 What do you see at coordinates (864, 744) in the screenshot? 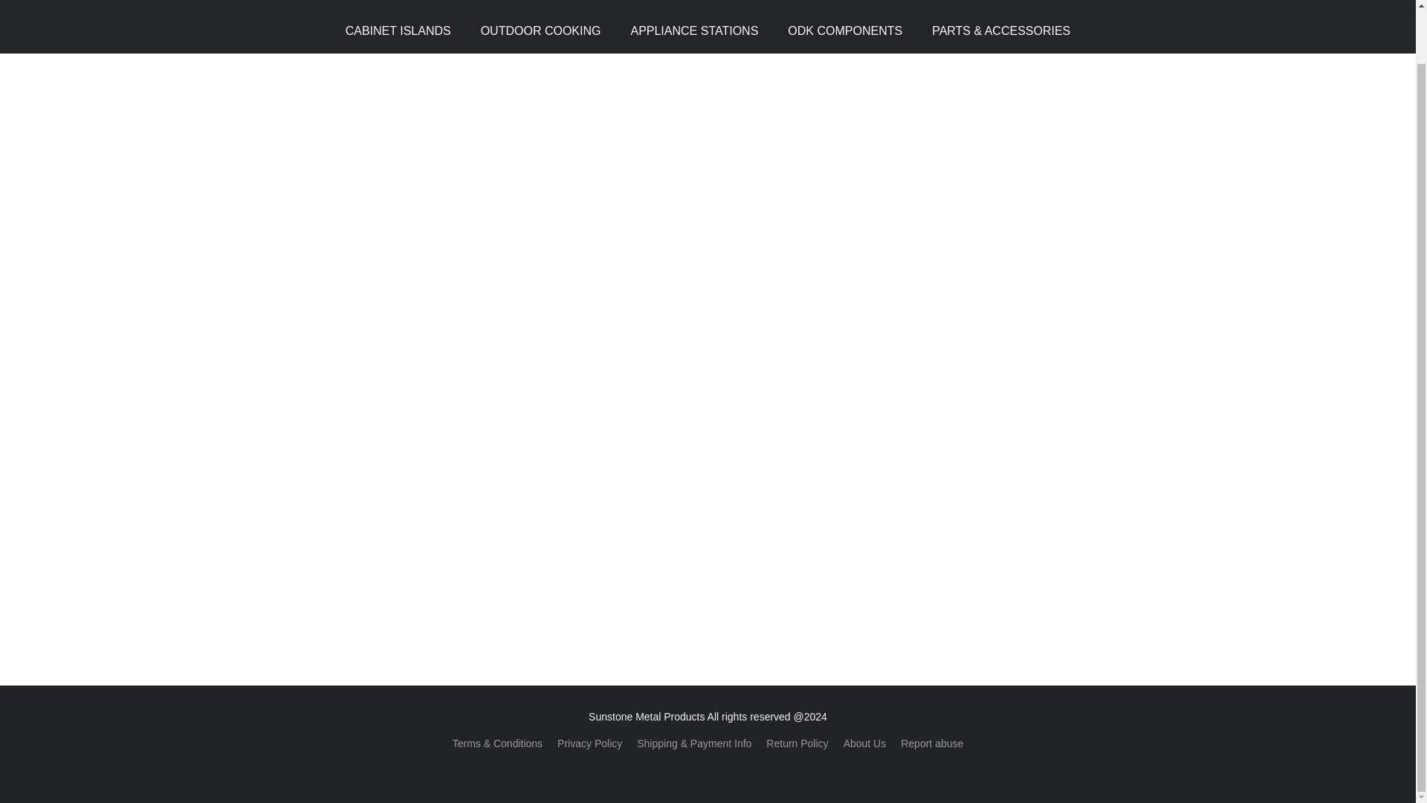
I see `OUTDOOR COOKING` at bounding box center [864, 744].